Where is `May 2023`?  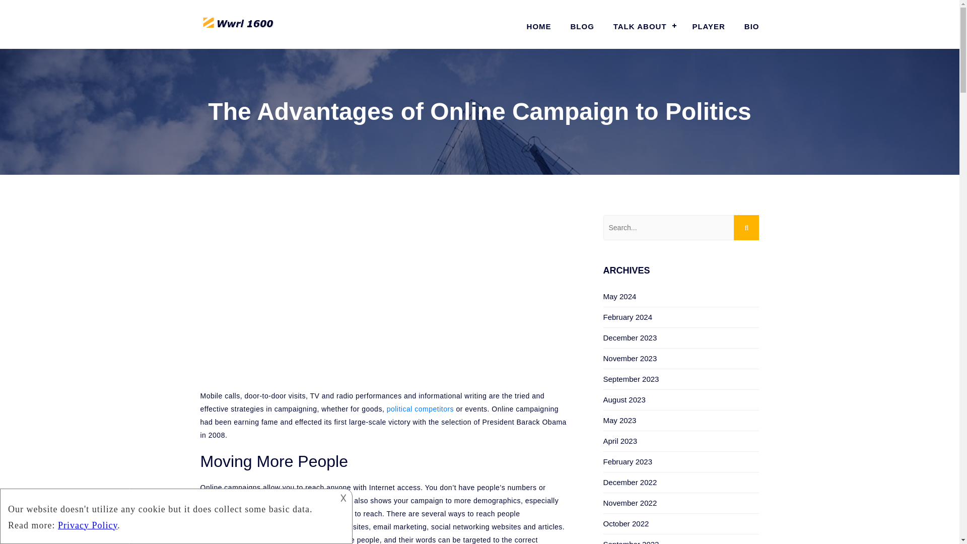
May 2023 is located at coordinates (619, 420).